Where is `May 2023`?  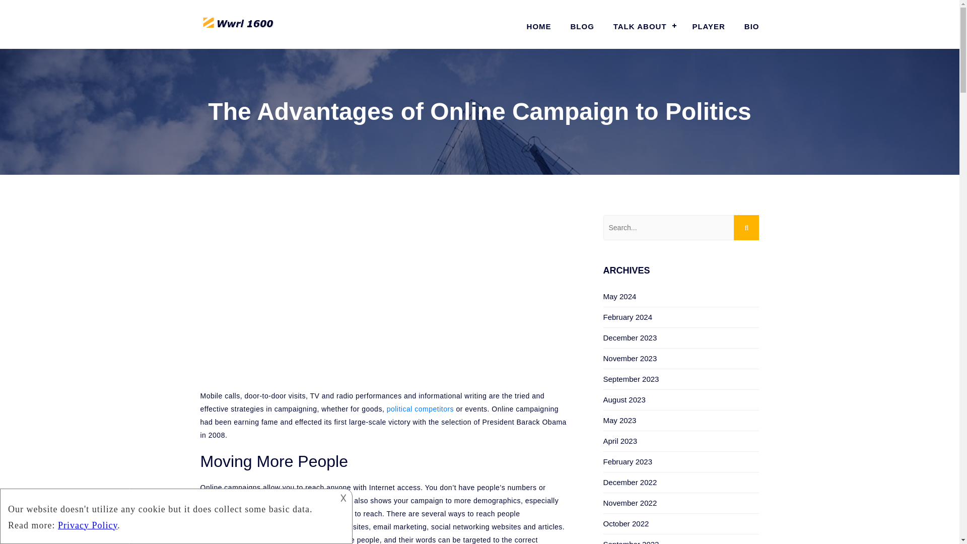
May 2023 is located at coordinates (619, 420).